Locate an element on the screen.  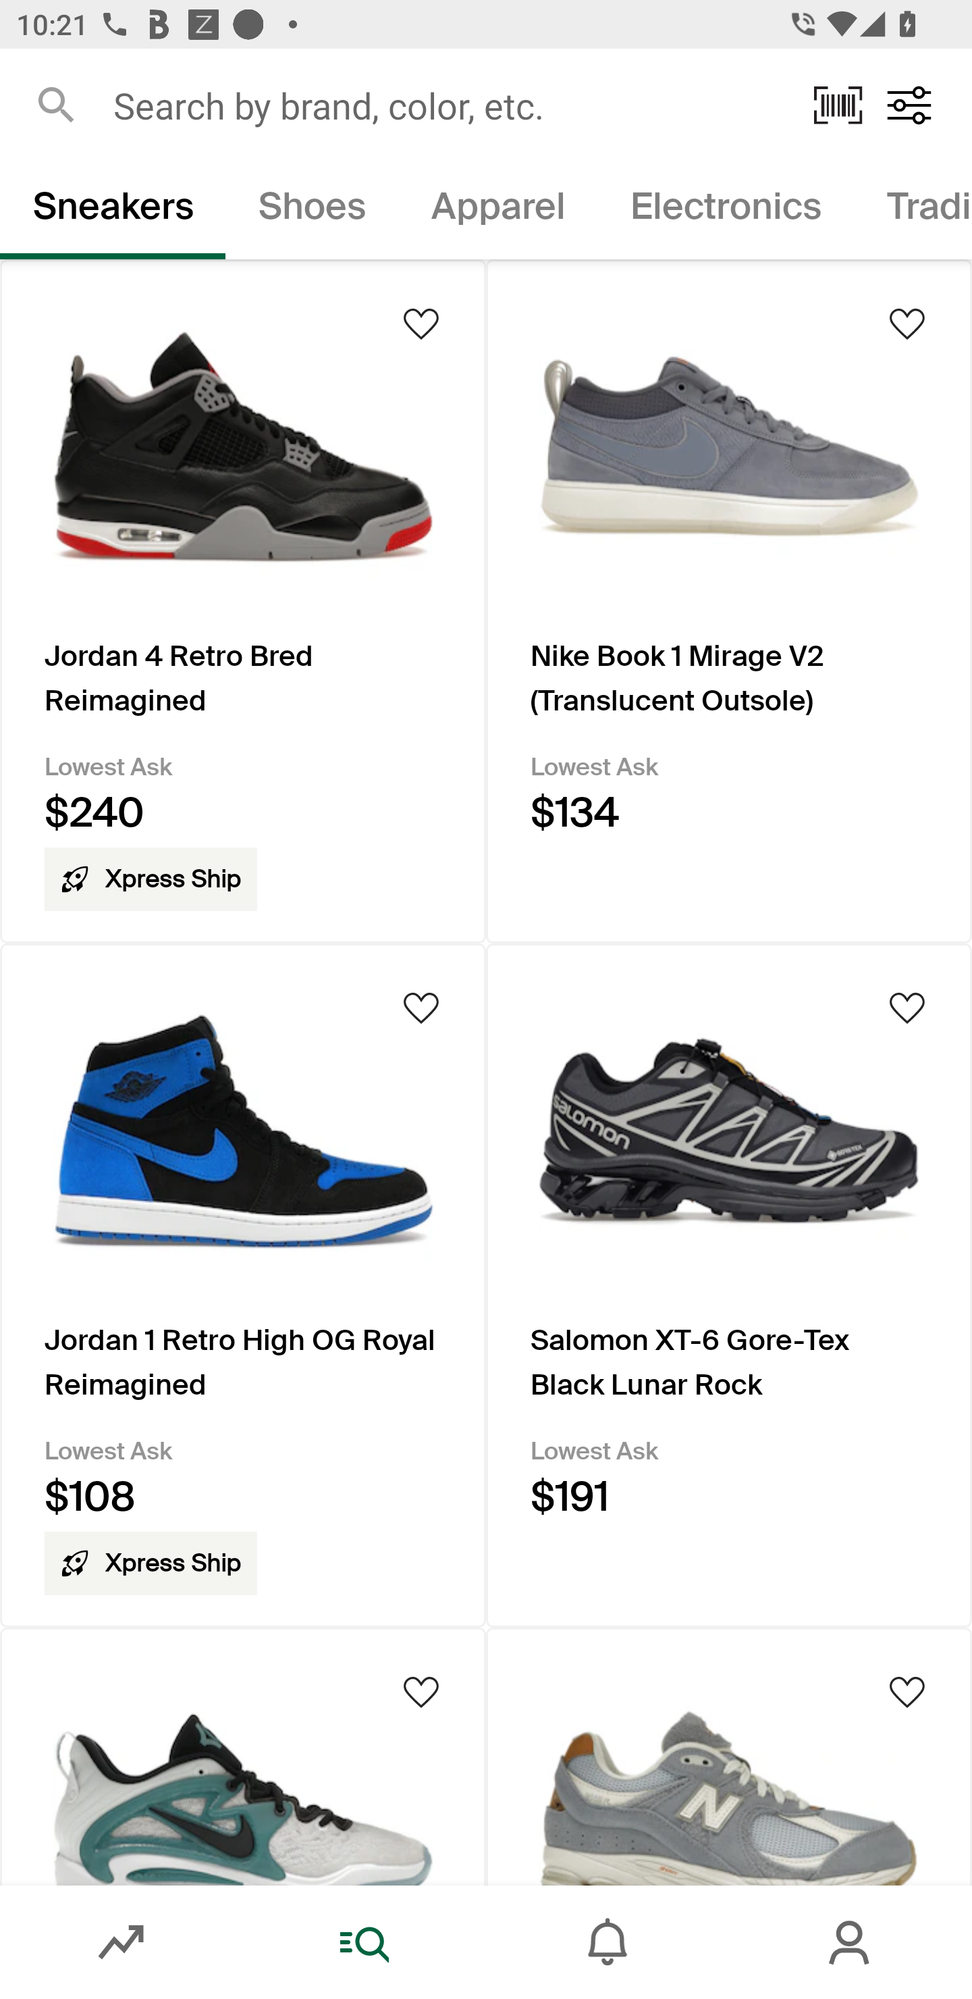
Inbox is located at coordinates (607, 1942).